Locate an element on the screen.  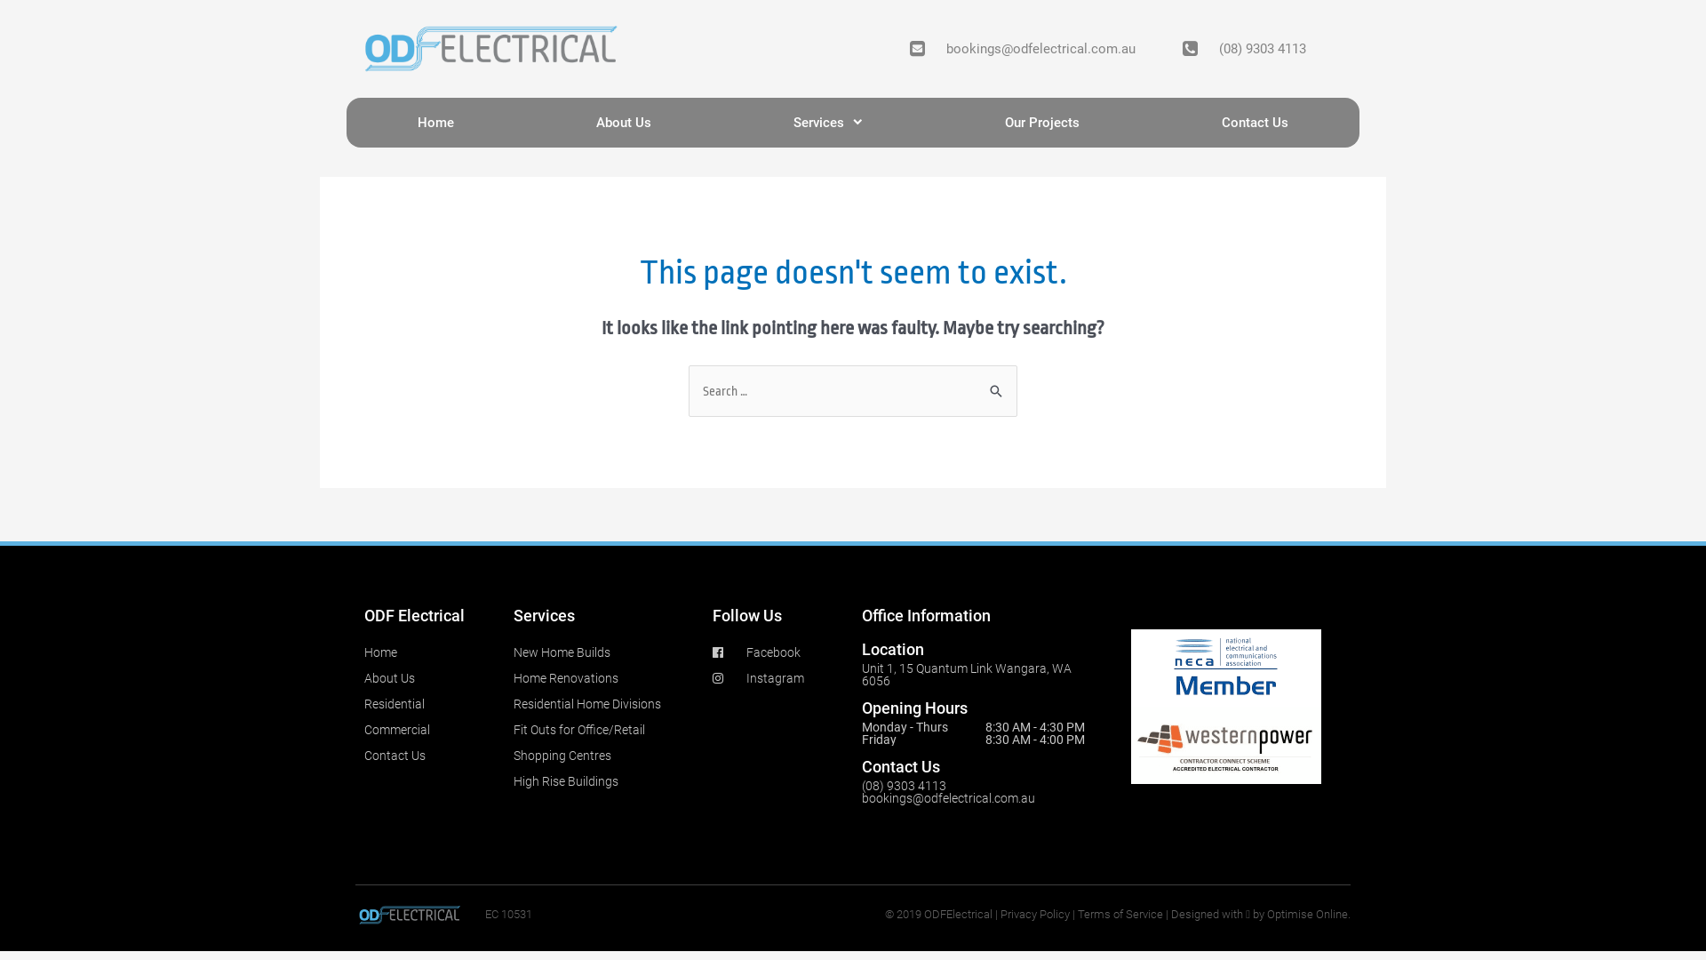
New Home Builds is located at coordinates (604, 652).